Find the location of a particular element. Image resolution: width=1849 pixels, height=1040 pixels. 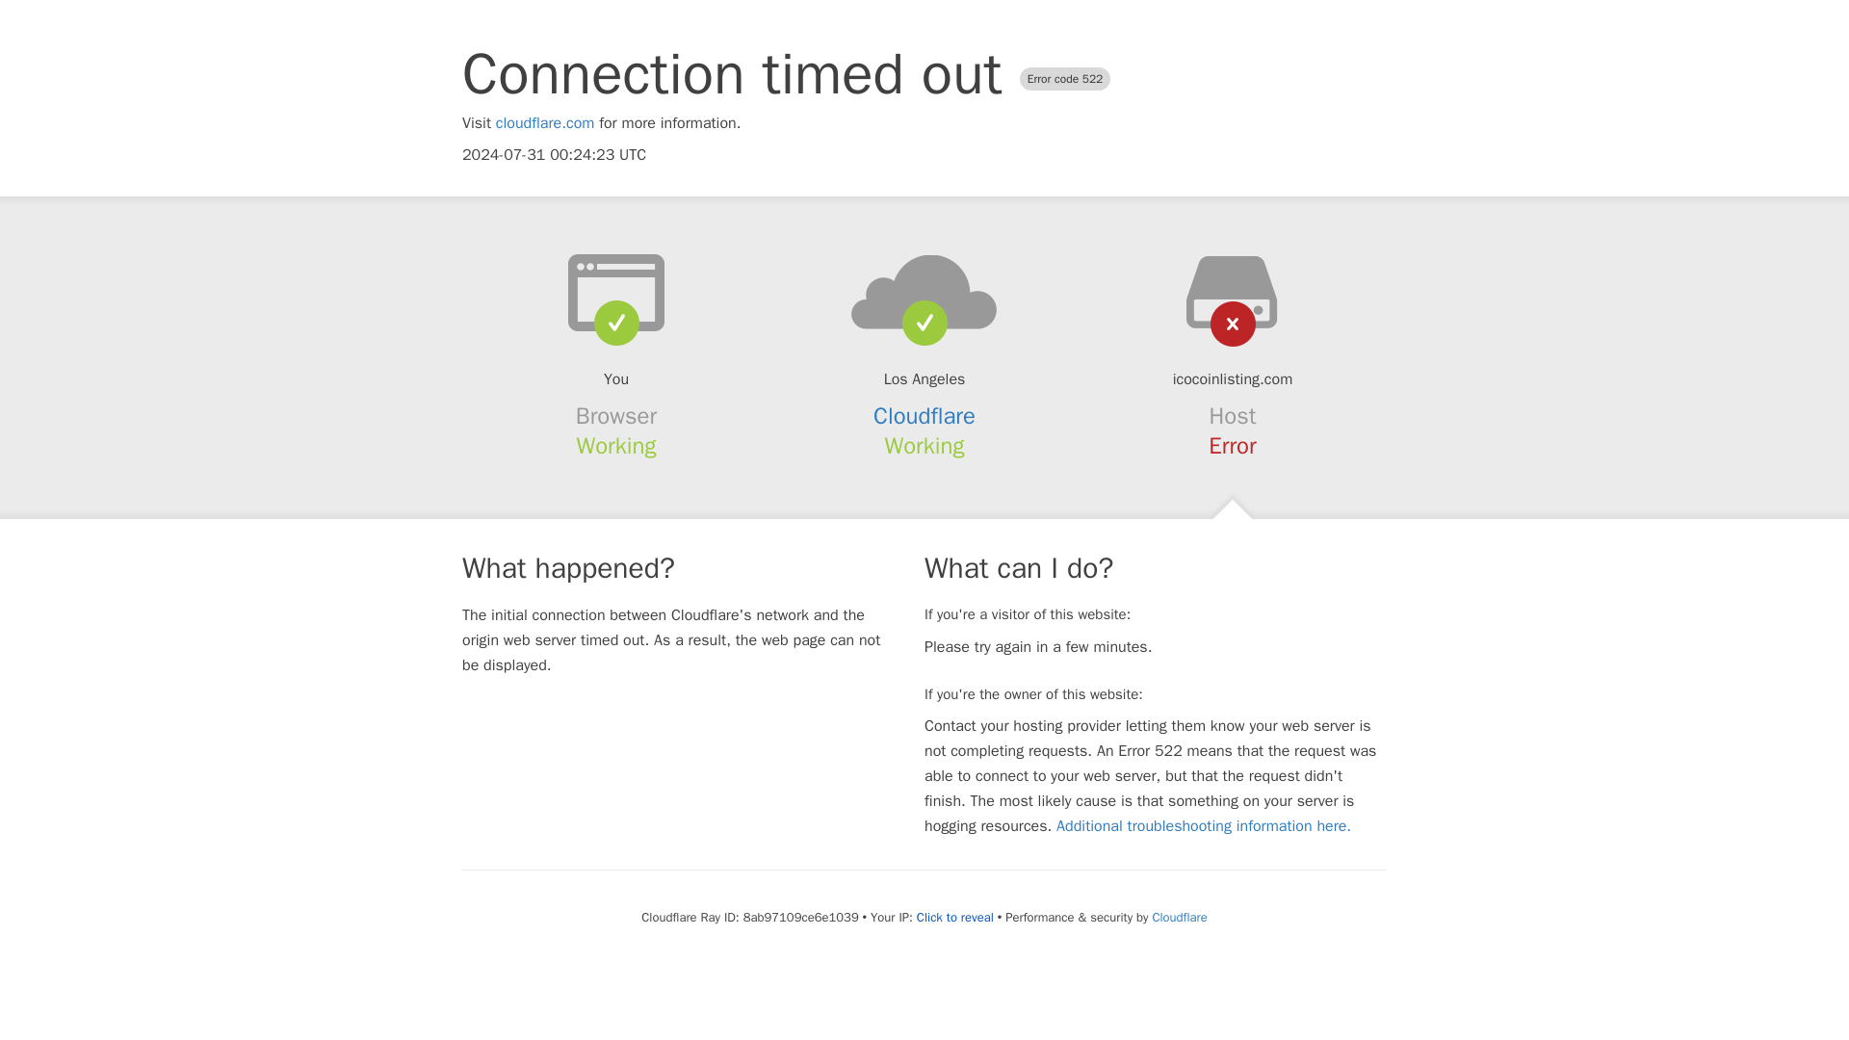

Click to reveal is located at coordinates (955, 917).